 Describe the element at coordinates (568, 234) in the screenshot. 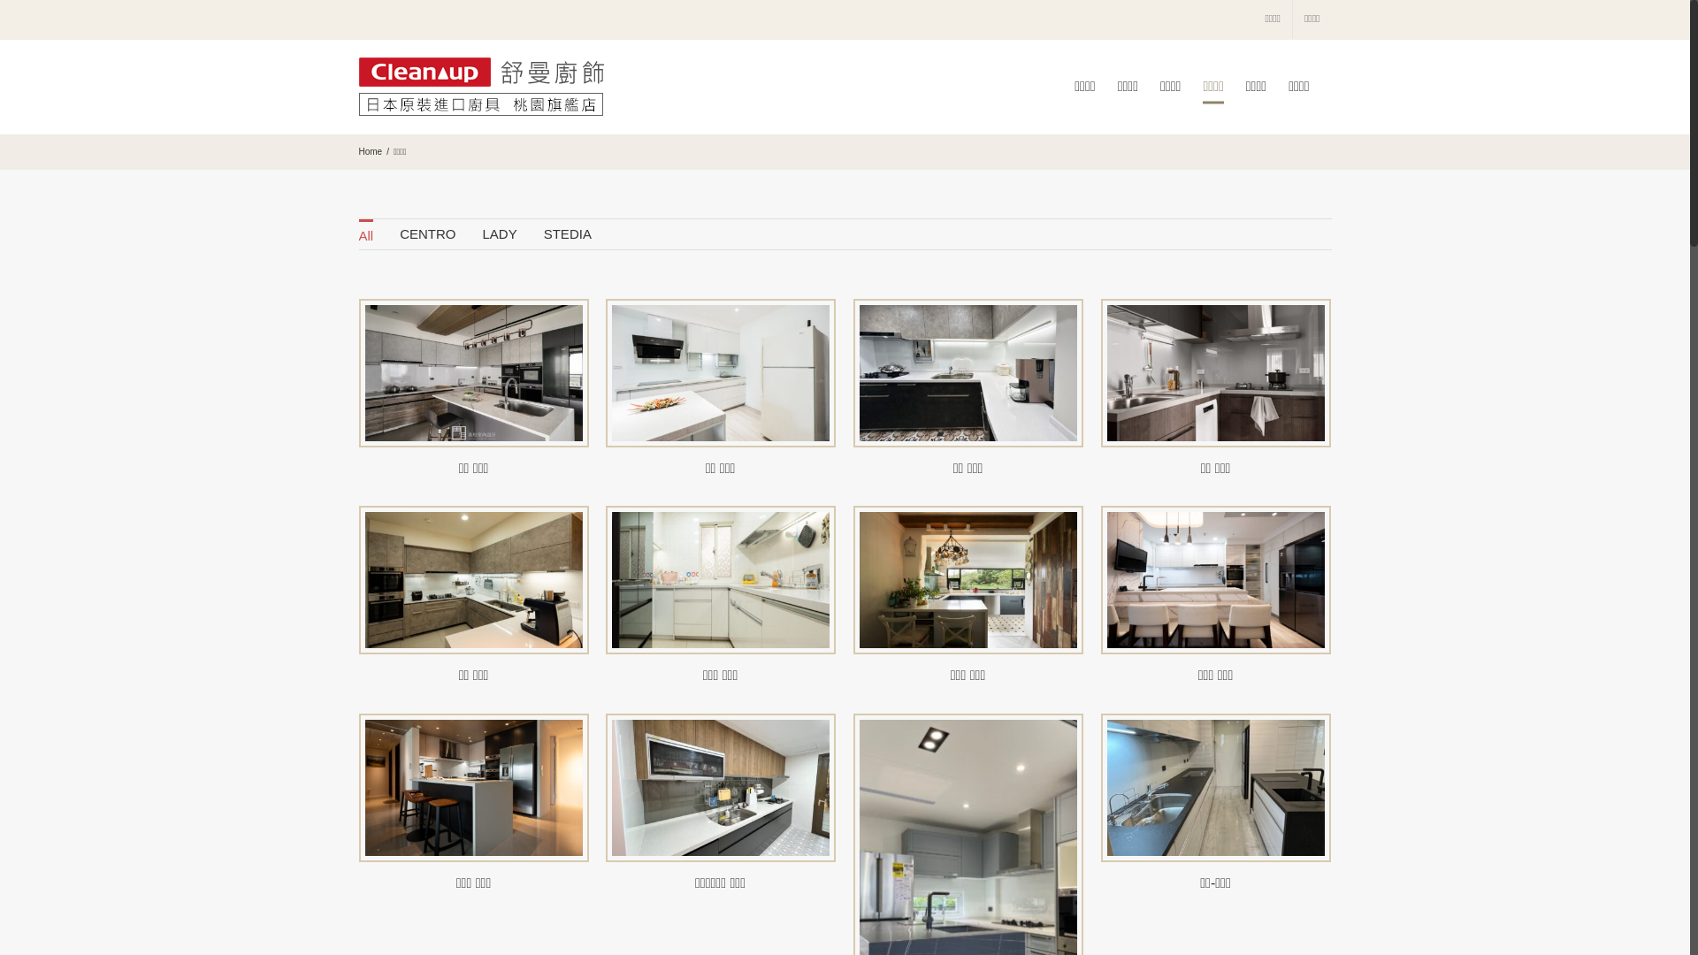

I see `STEDIA` at that location.